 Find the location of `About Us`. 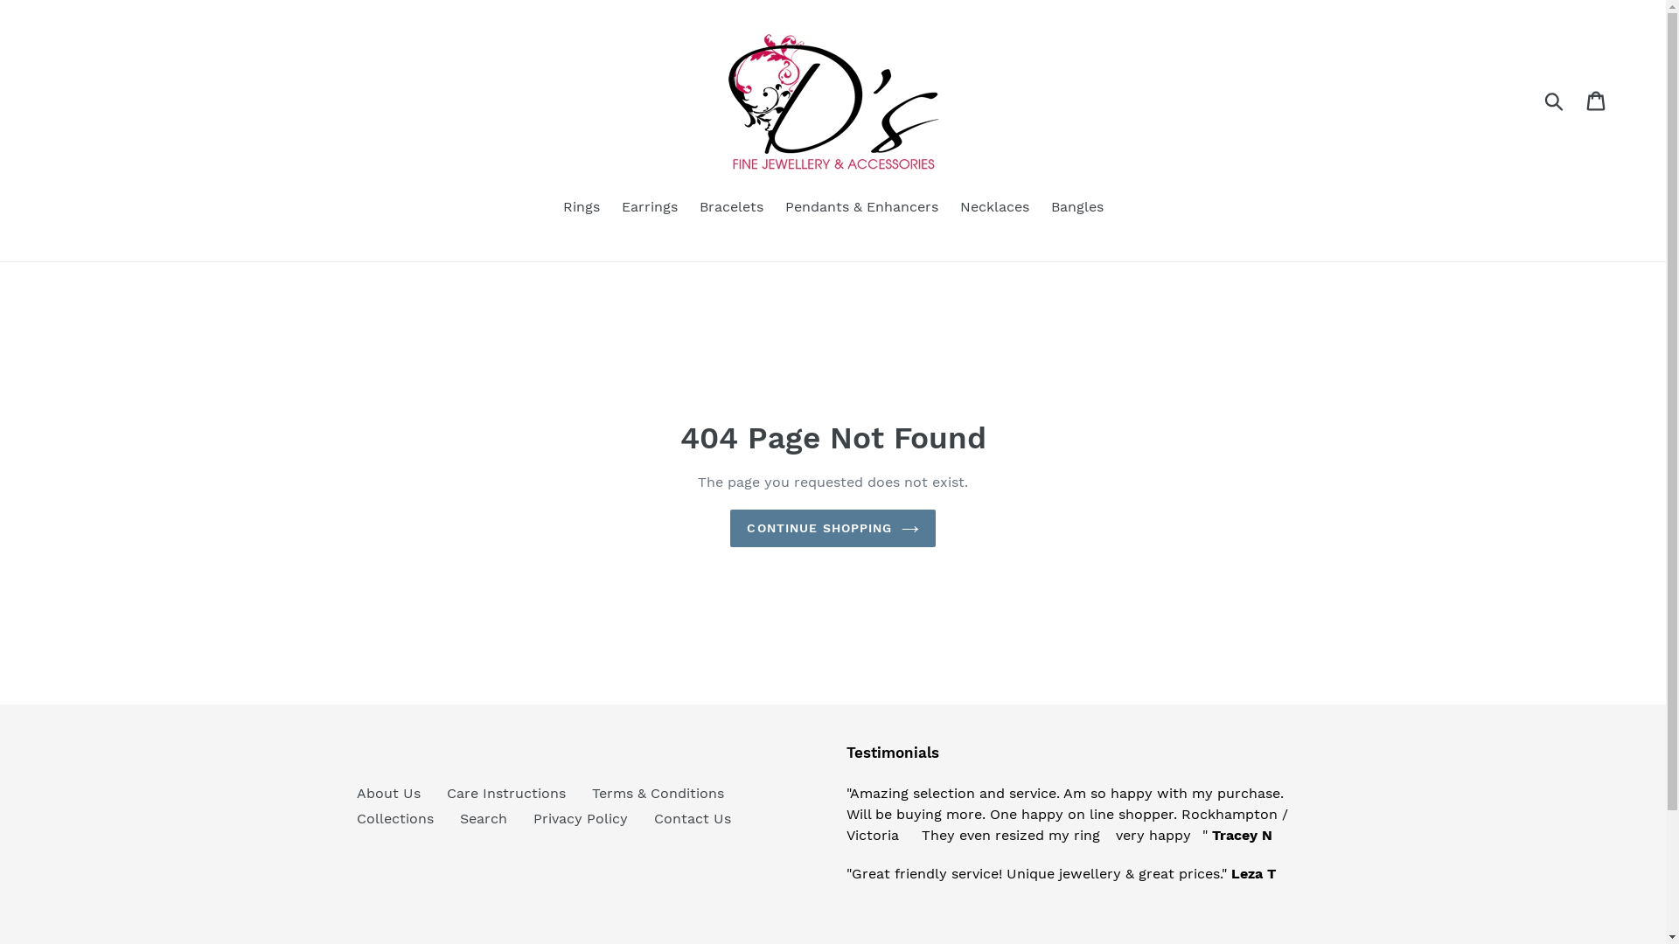

About Us is located at coordinates (388, 794).